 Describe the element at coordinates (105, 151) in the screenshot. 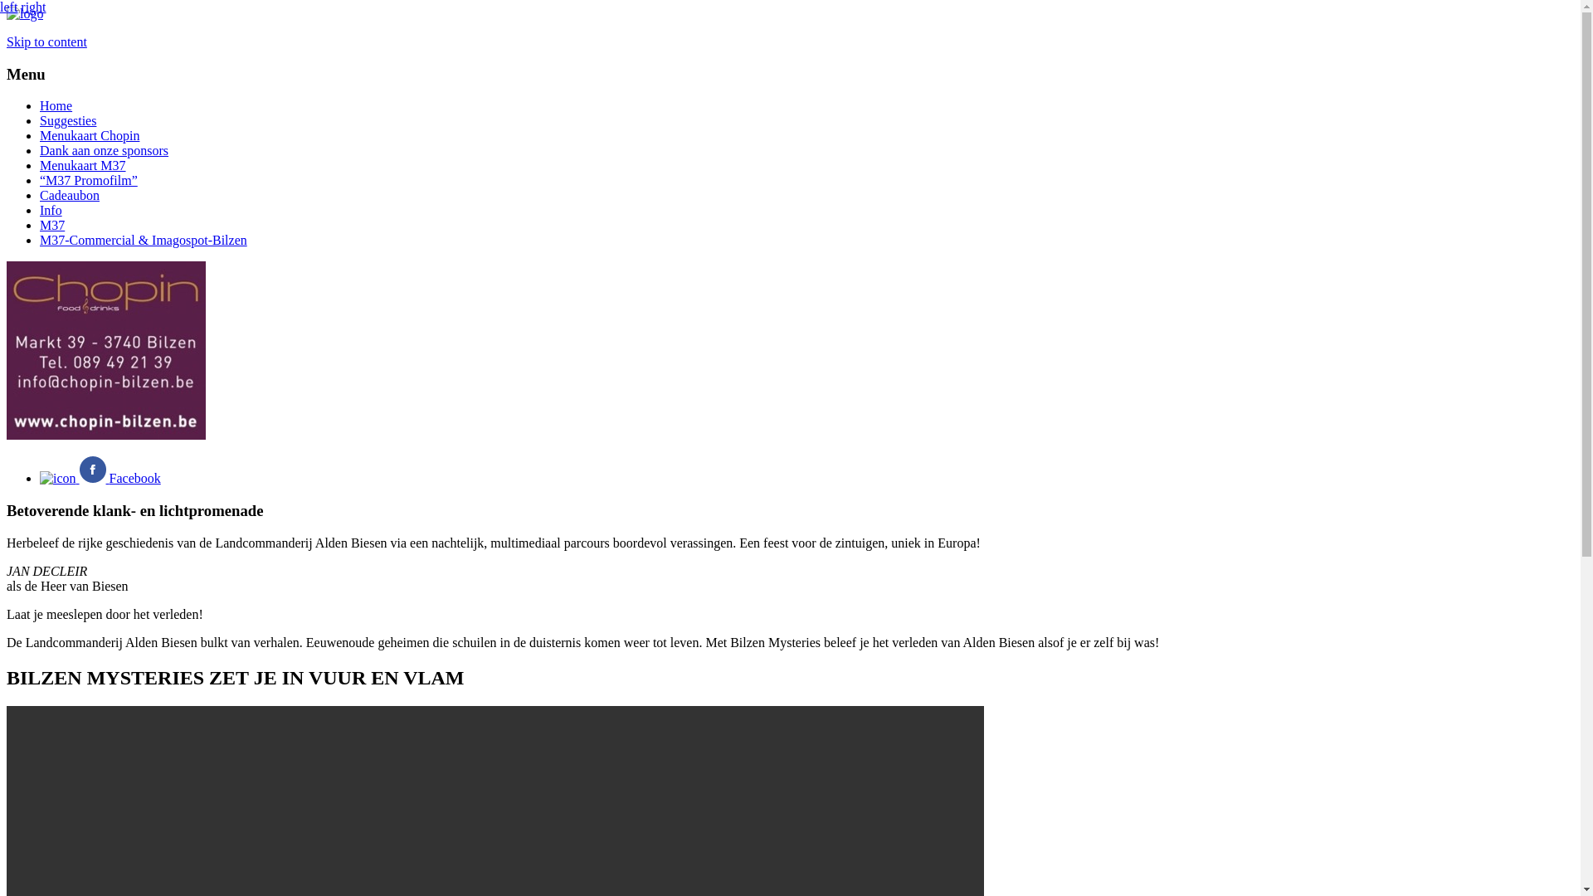

I see `Dank aan onze sponsors` at that location.